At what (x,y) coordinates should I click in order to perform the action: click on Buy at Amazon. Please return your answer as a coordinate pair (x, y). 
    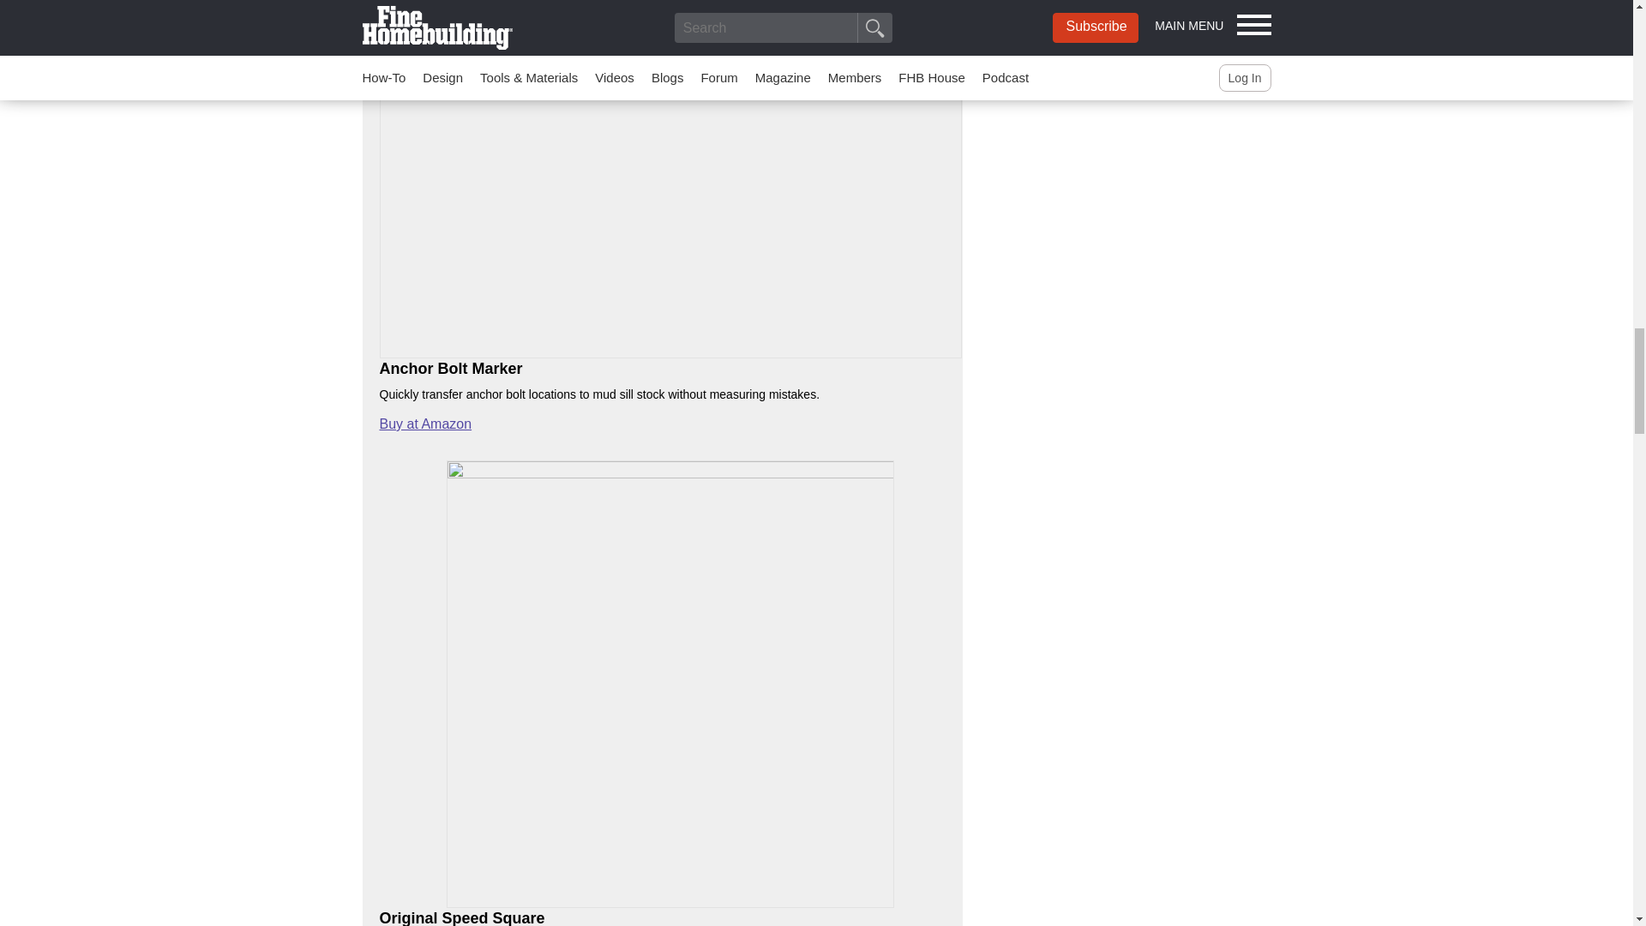
    Looking at the image, I should click on (424, 424).